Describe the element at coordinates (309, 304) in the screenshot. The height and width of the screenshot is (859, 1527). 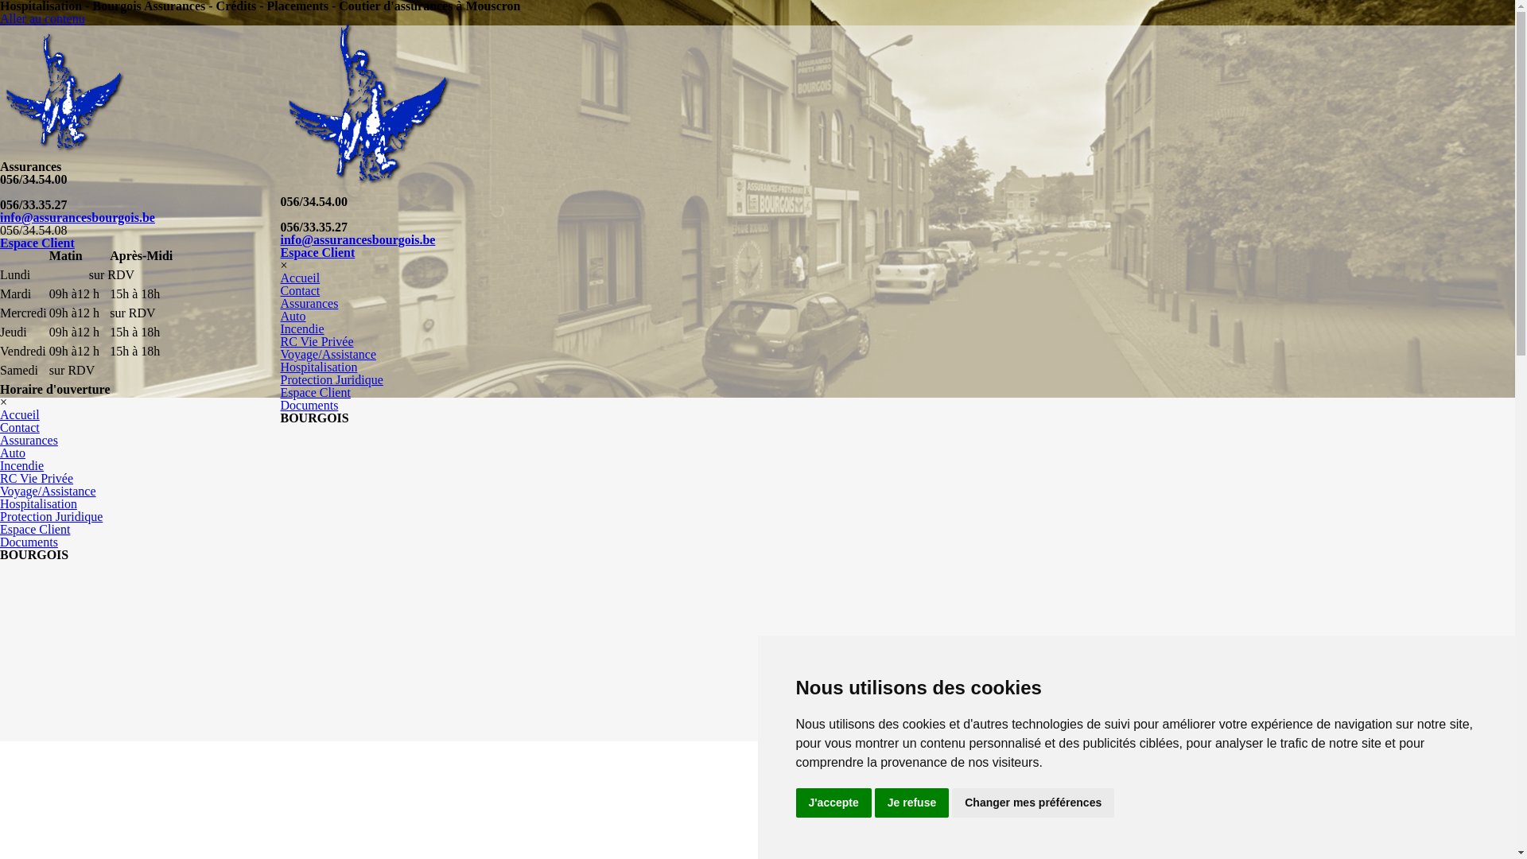
I see `Assurances` at that location.